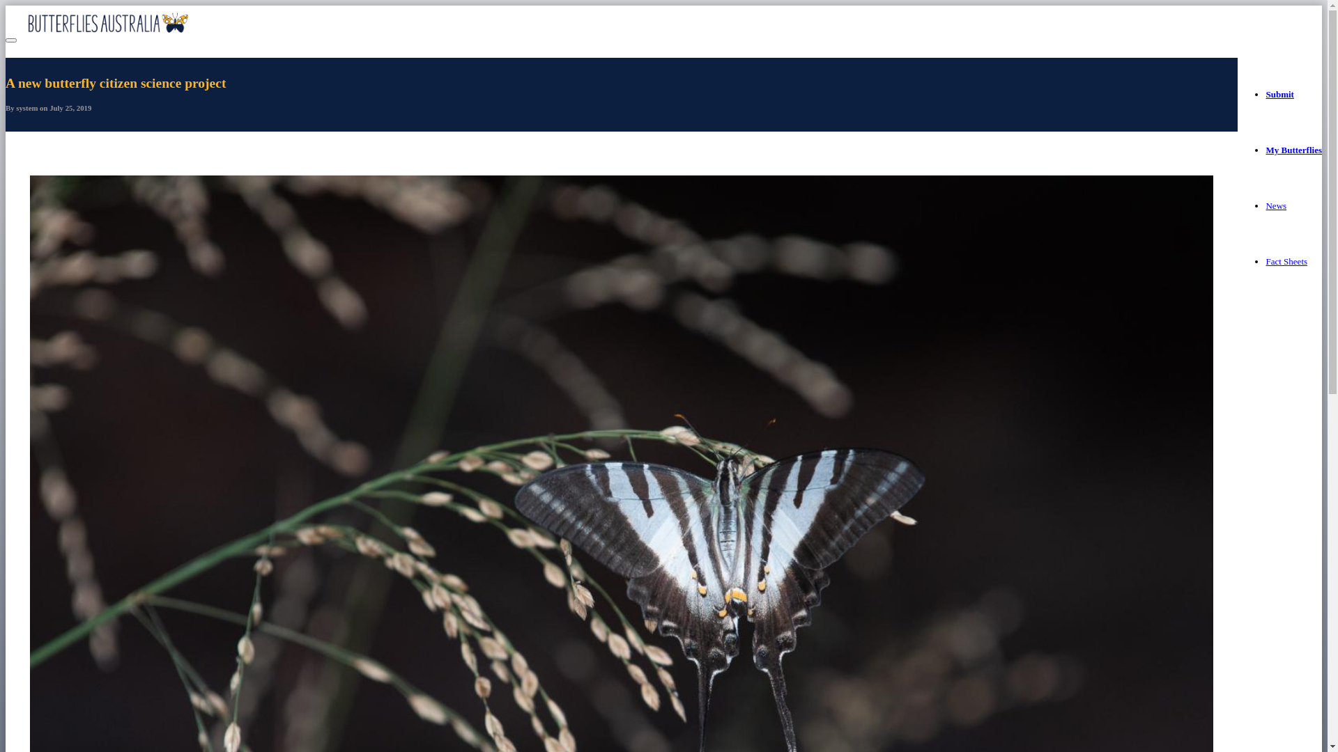  I want to click on Toggle navigation, so click(11, 40).